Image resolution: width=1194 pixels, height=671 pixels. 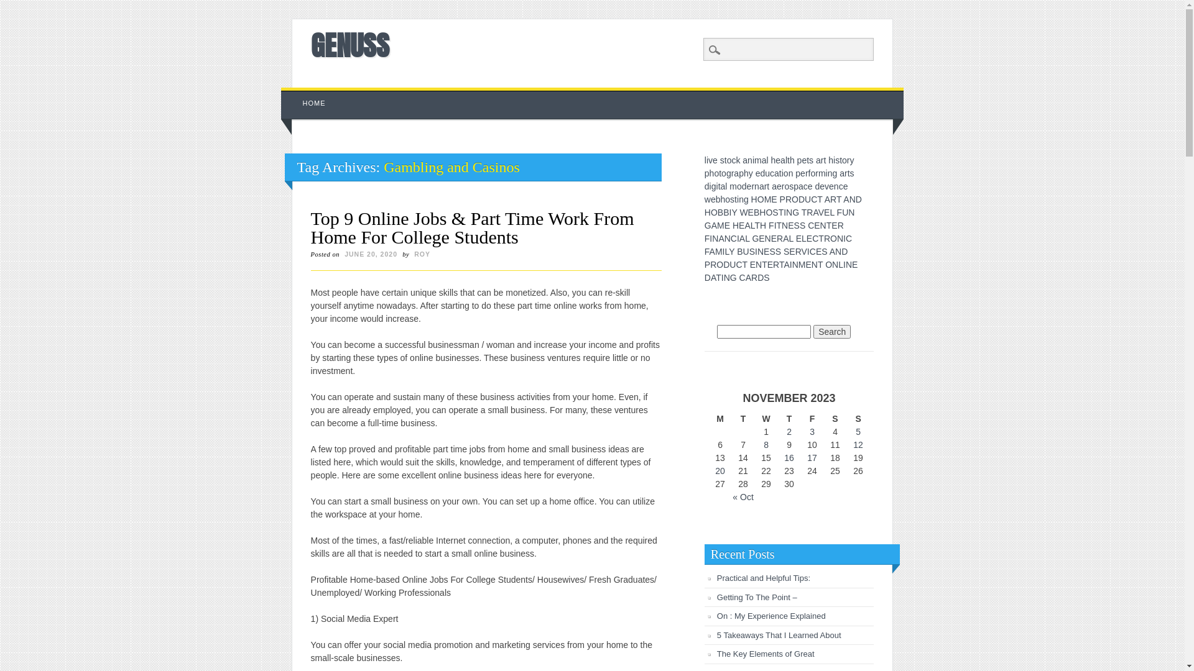 What do you see at coordinates (743, 278) in the screenshot?
I see `C` at bounding box center [743, 278].